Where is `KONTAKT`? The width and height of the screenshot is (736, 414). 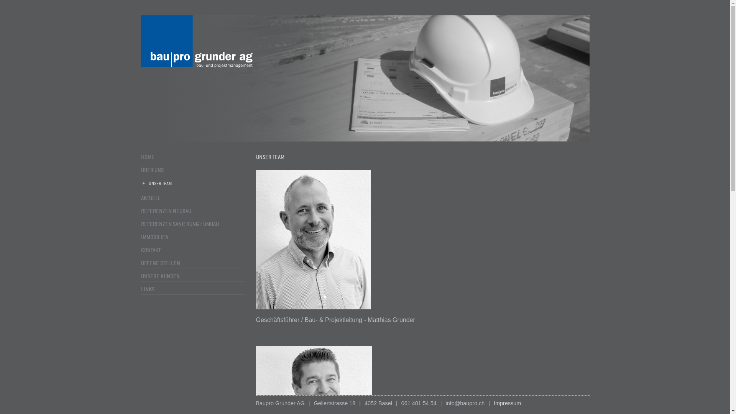
KONTAKT is located at coordinates (193, 250).